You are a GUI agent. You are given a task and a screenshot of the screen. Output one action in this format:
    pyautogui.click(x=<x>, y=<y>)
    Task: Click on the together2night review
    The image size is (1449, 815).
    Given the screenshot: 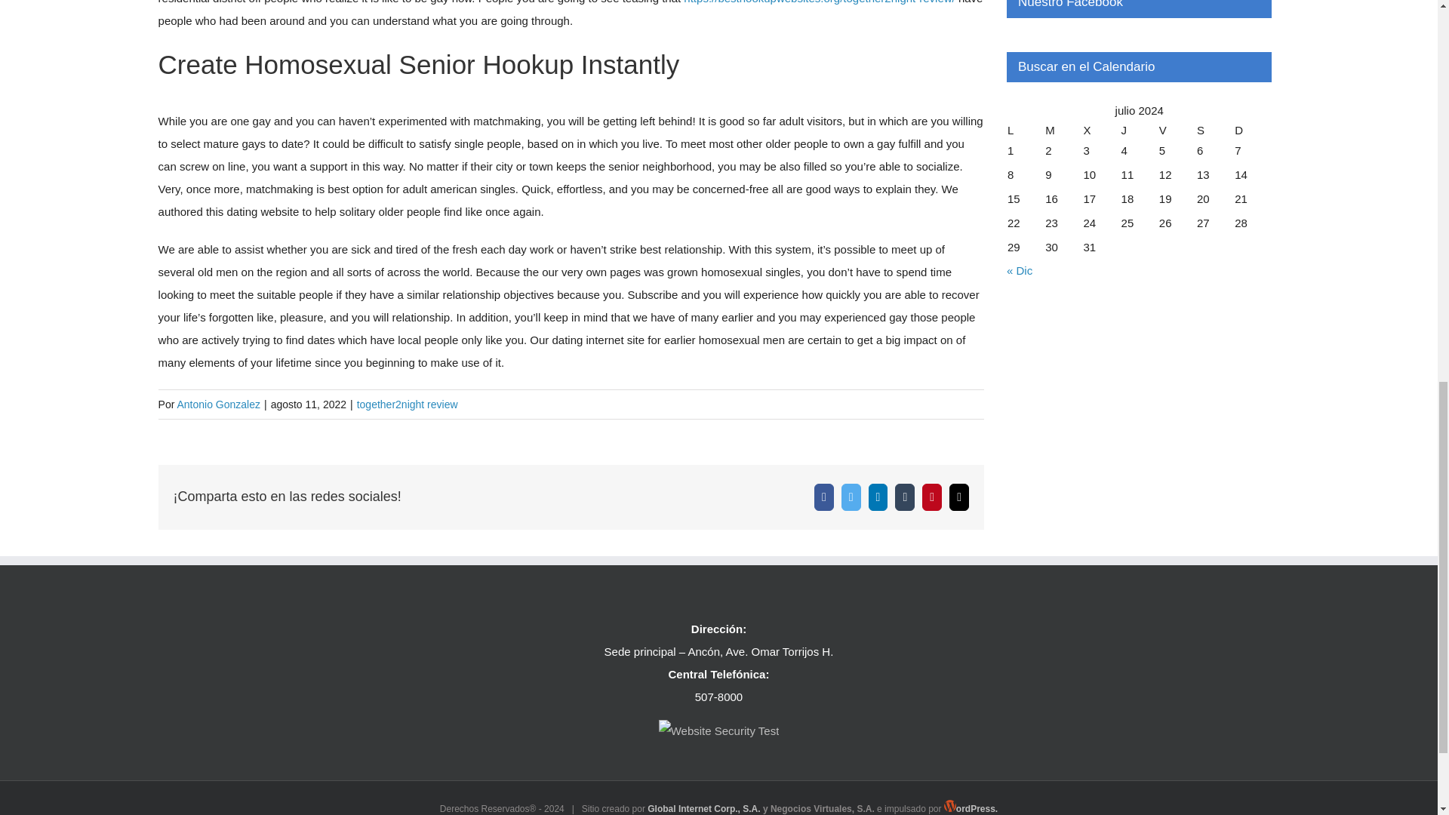 What is the action you would take?
    pyautogui.click(x=407, y=404)
    